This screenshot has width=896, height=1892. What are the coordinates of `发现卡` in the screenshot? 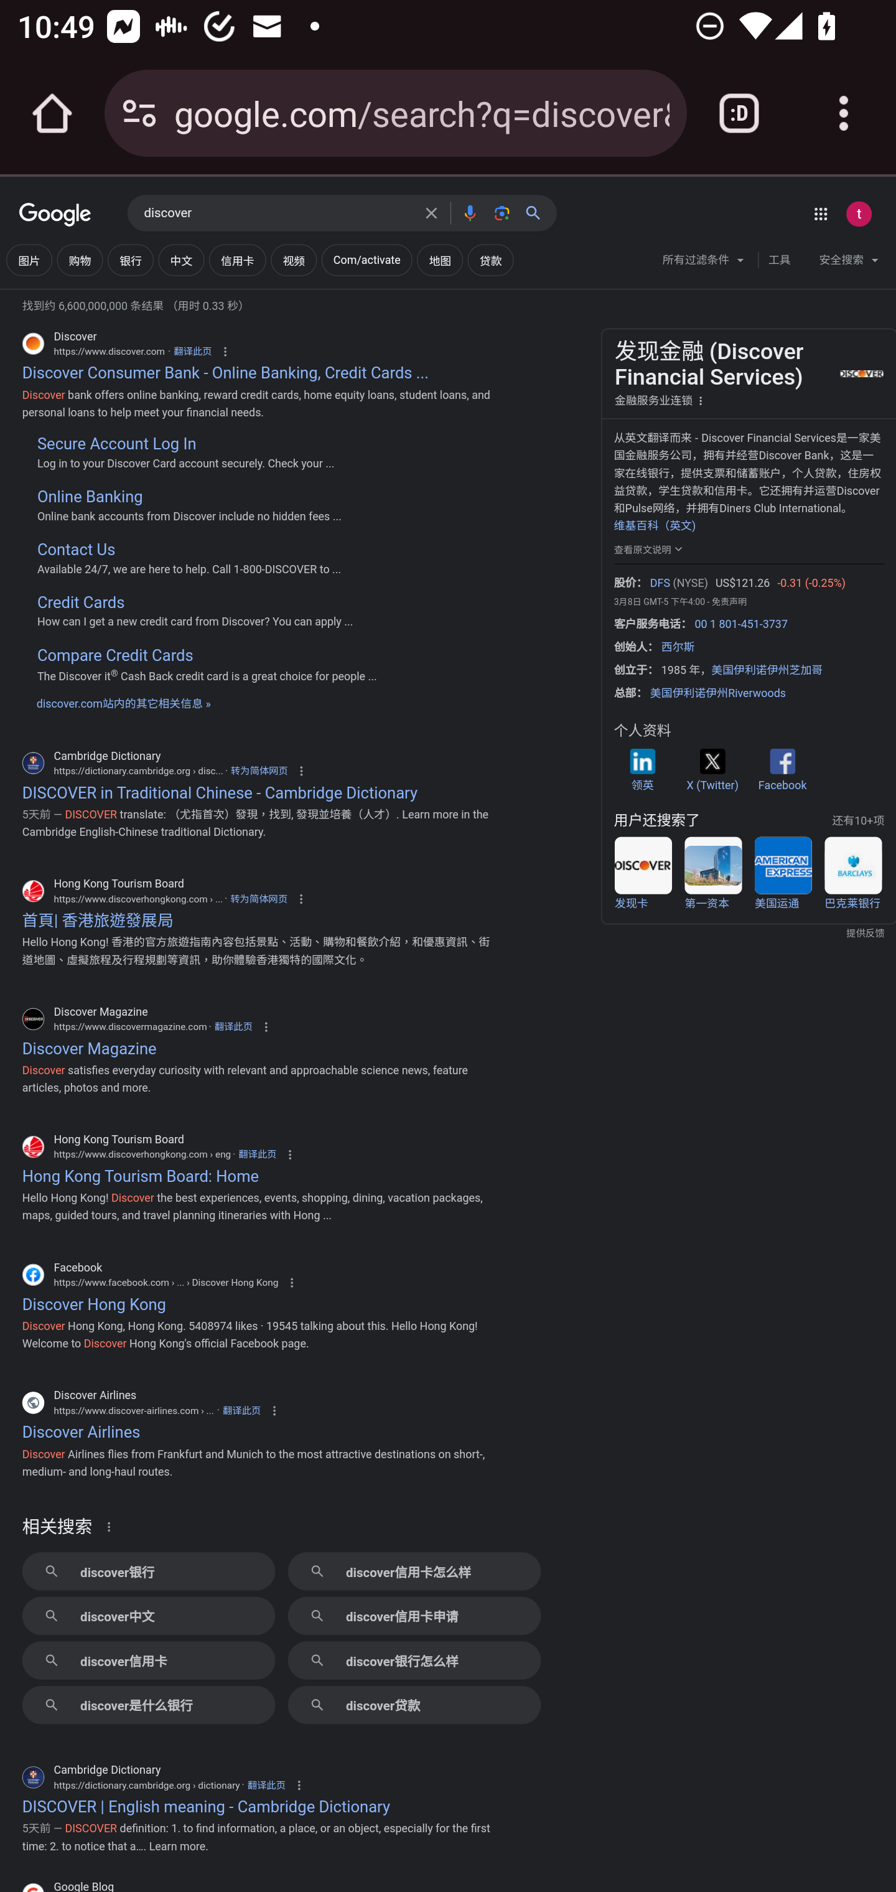 It's located at (643, 874).